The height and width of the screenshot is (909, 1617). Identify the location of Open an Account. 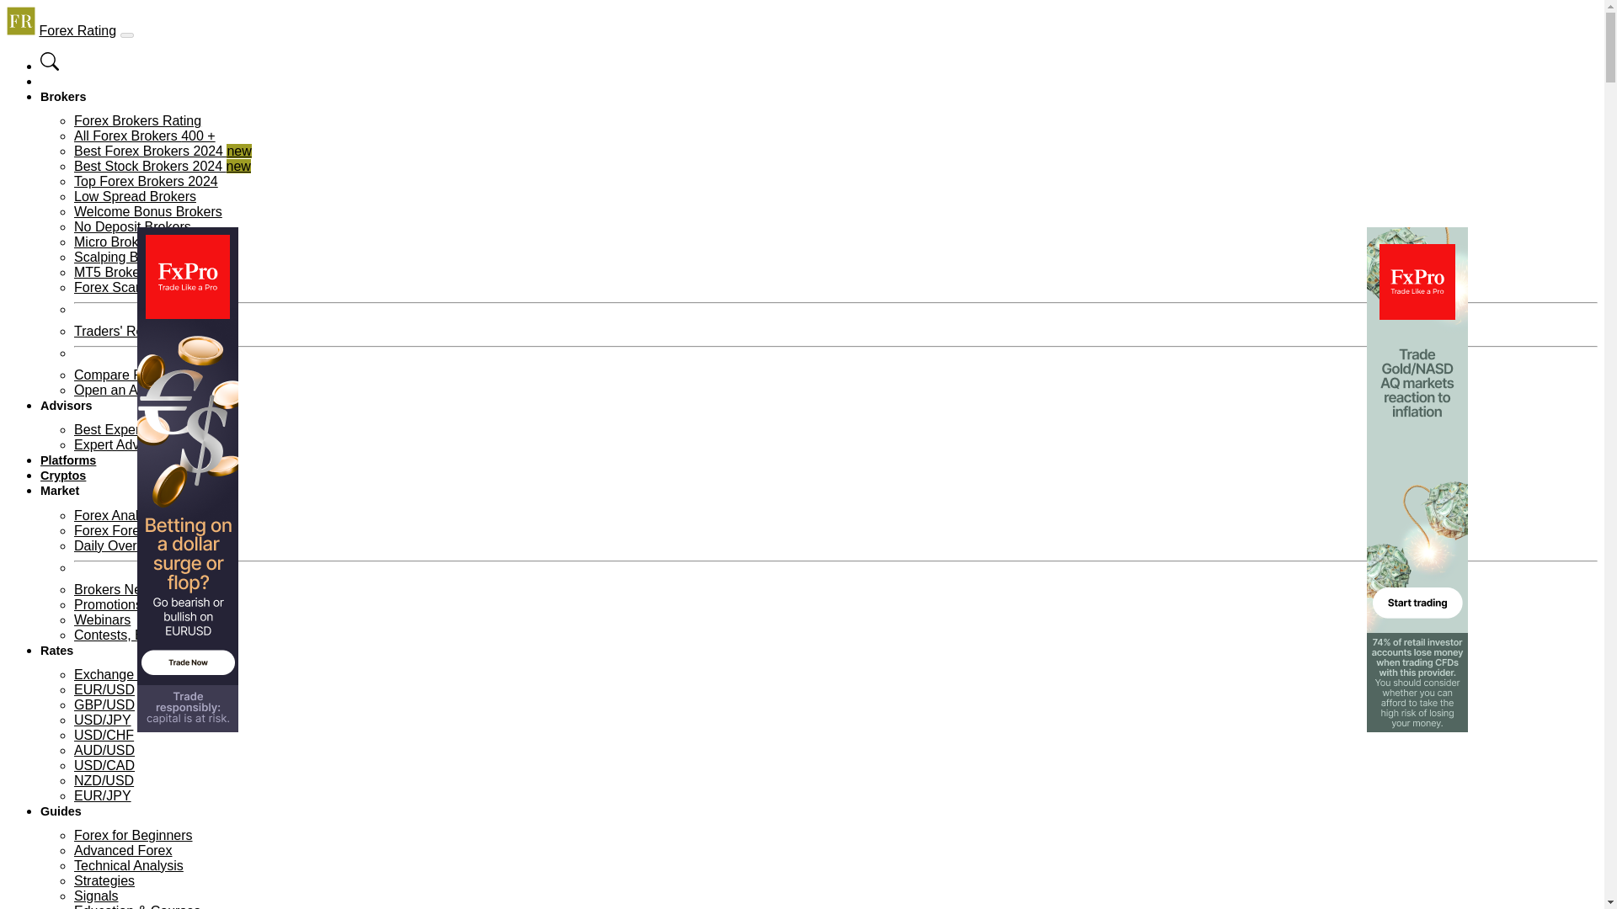
(126, 389).